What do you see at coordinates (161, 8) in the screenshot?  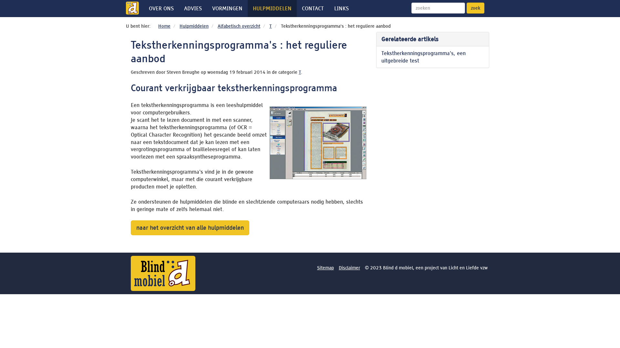 I see `OVER ONS` at bounding box center [161, 8].